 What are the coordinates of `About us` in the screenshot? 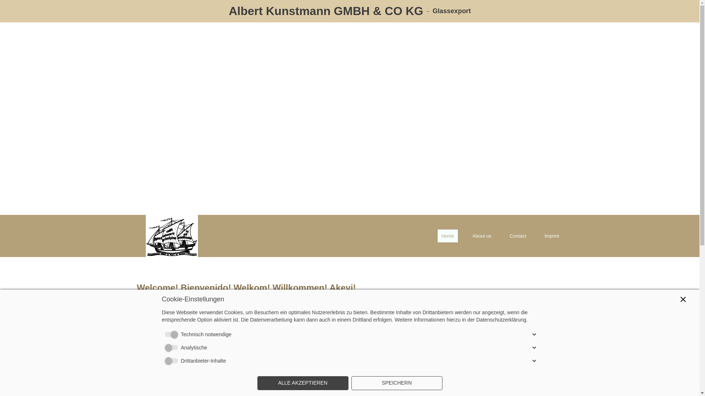 It's located at (482, 236).